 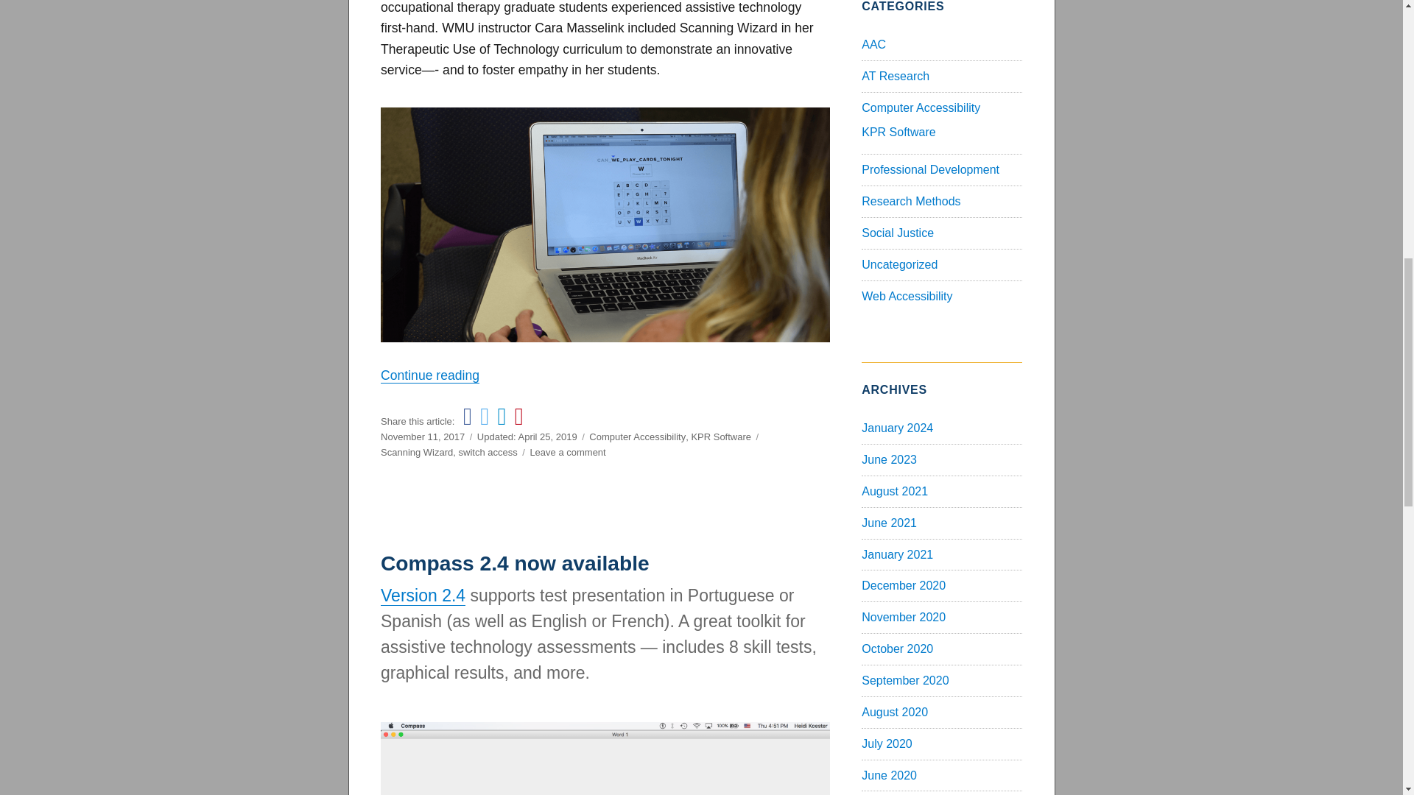 What do you see at coordinates (479, 437) in the screenshot?
I see `November 11, 2017Updated: April 25, 2019` at bounding box center [479, 437].